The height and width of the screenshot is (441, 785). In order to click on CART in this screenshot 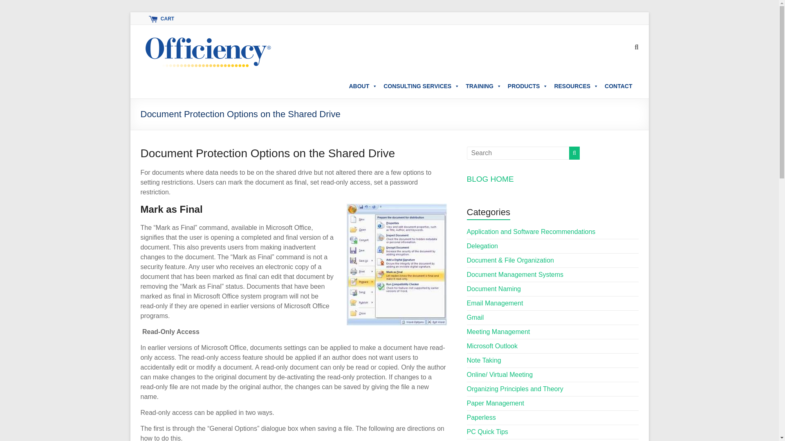, I will do `click(160, 18)`.